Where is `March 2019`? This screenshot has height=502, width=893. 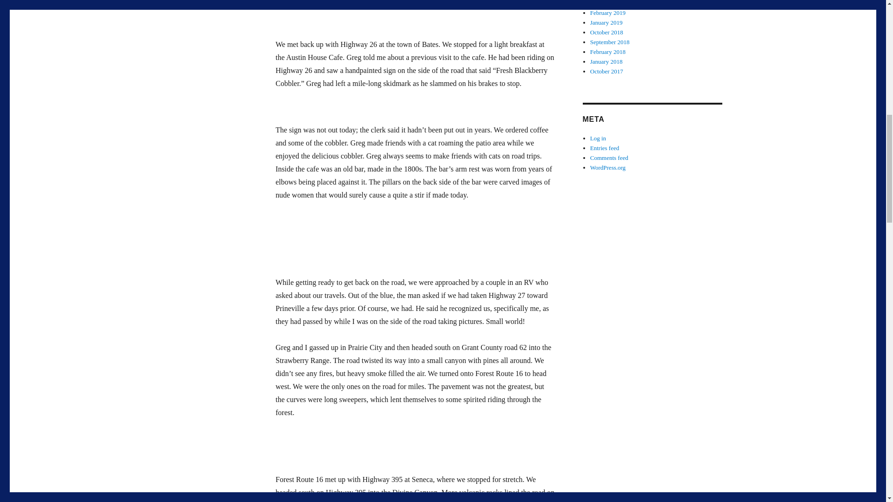
March 2019 is located at coordinates (605, 3).